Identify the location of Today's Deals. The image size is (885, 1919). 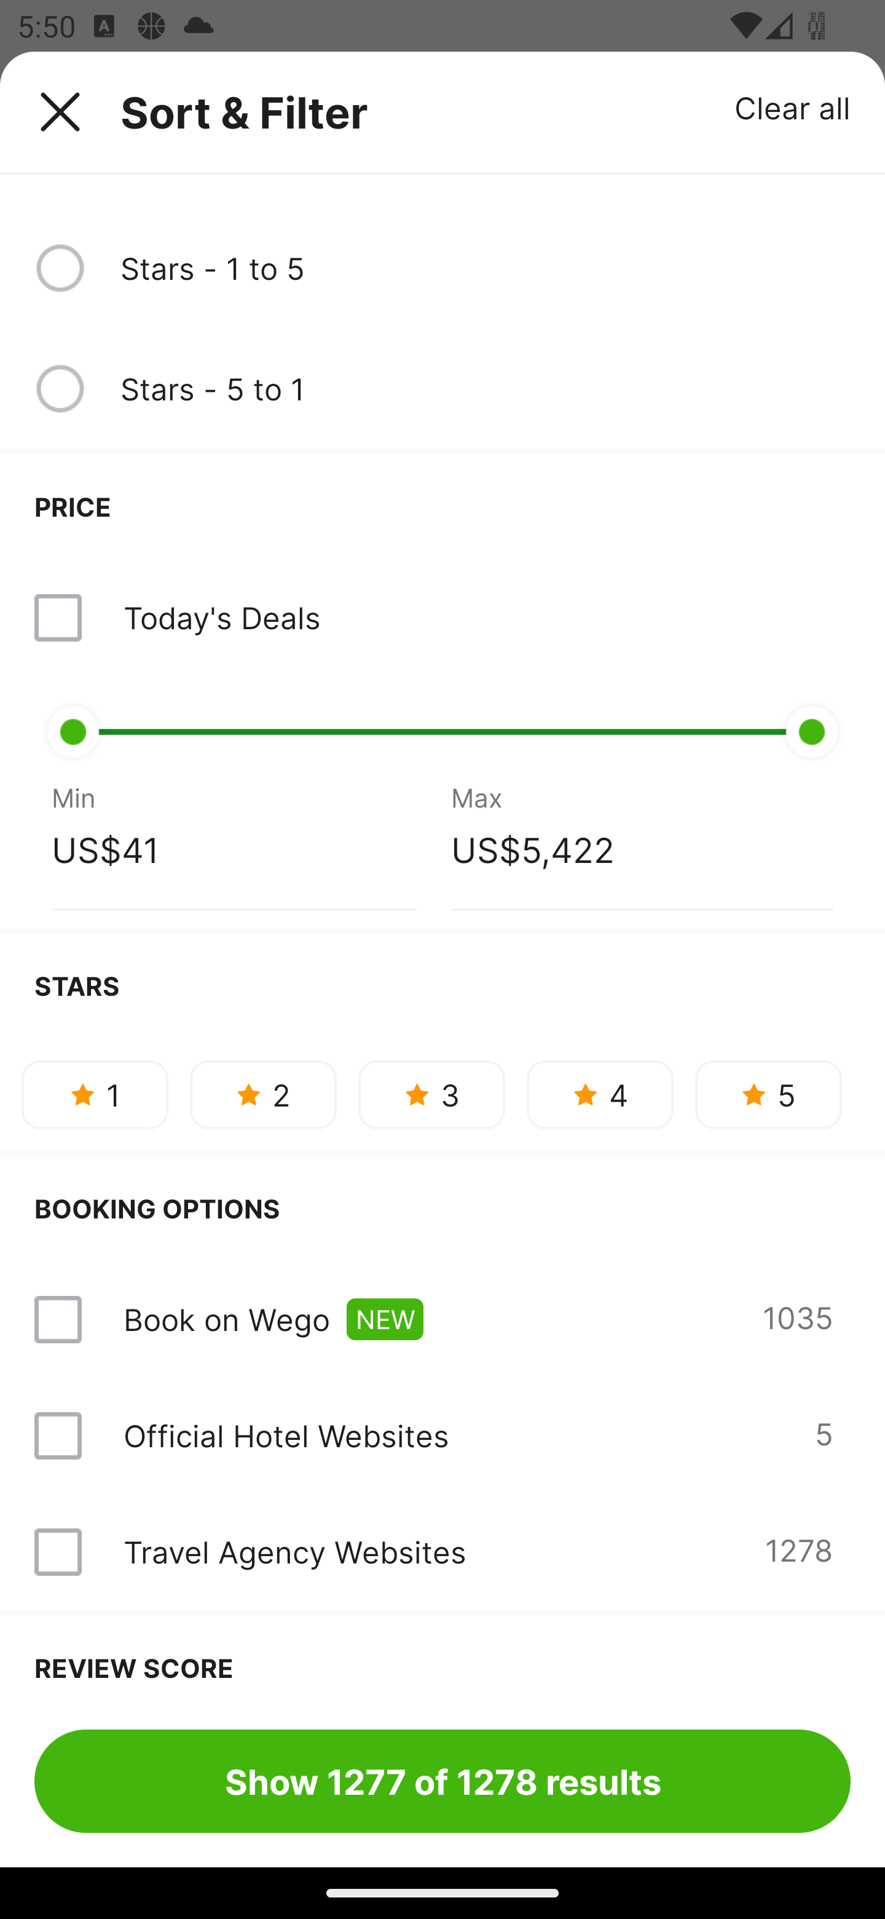
(442, 618).